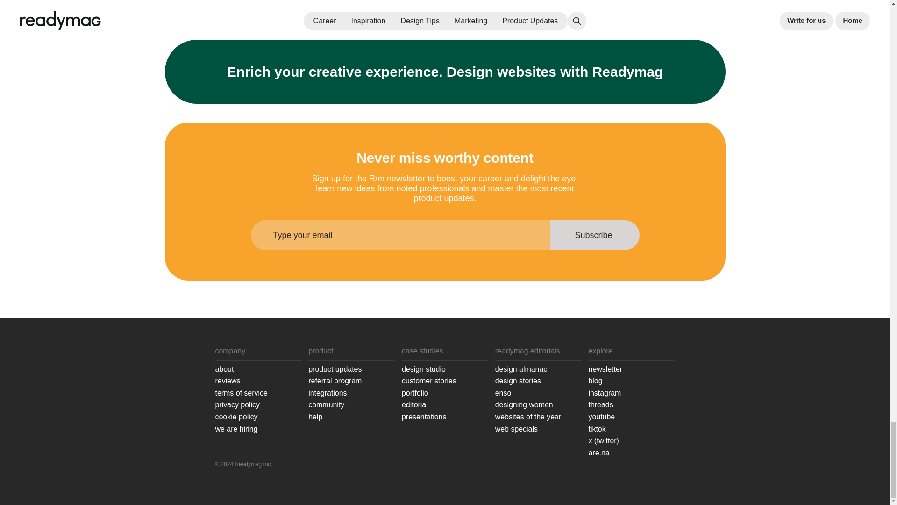 This screenshot has height=505, width=897. Describe the element at coordinates (335, 381) in the screenshot. I see `referral program` at that location.